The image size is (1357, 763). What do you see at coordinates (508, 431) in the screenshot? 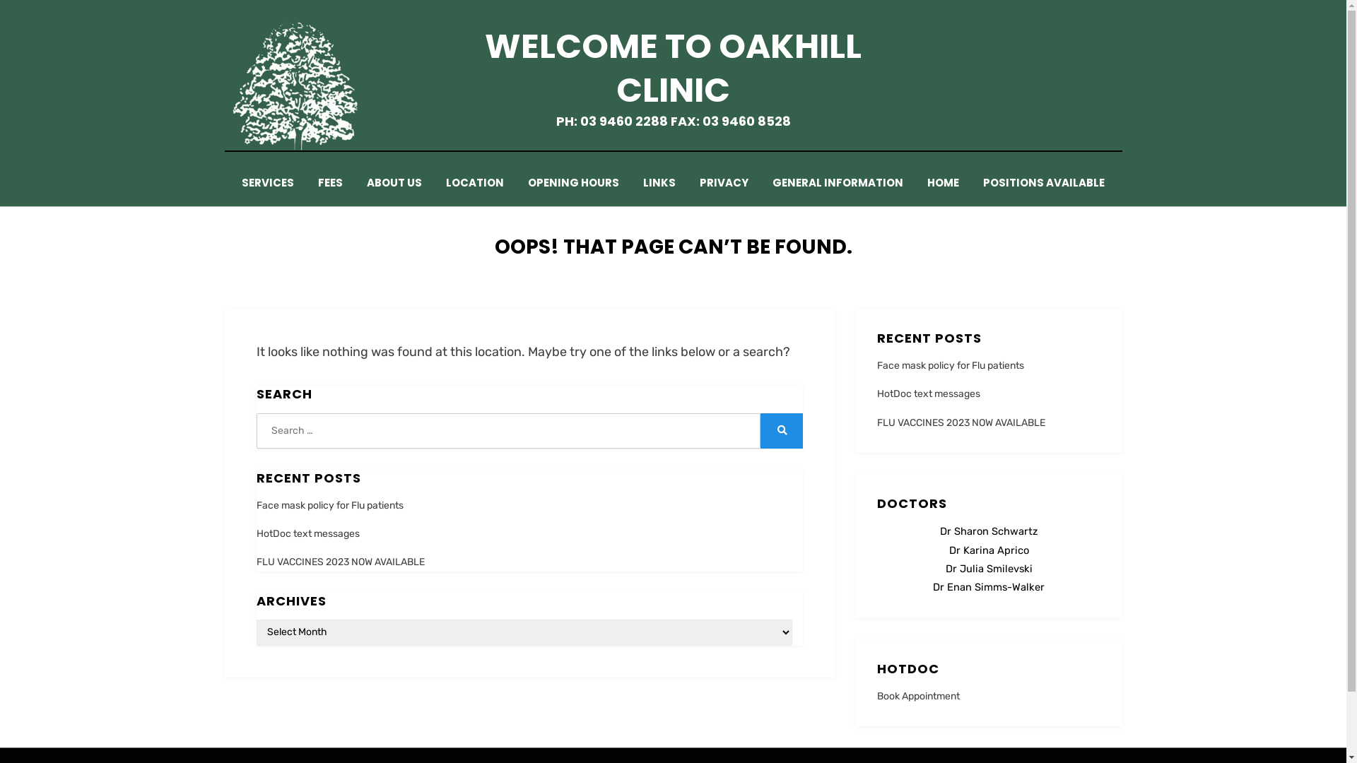
I see `Search for:` at bounding box center [508, 431].